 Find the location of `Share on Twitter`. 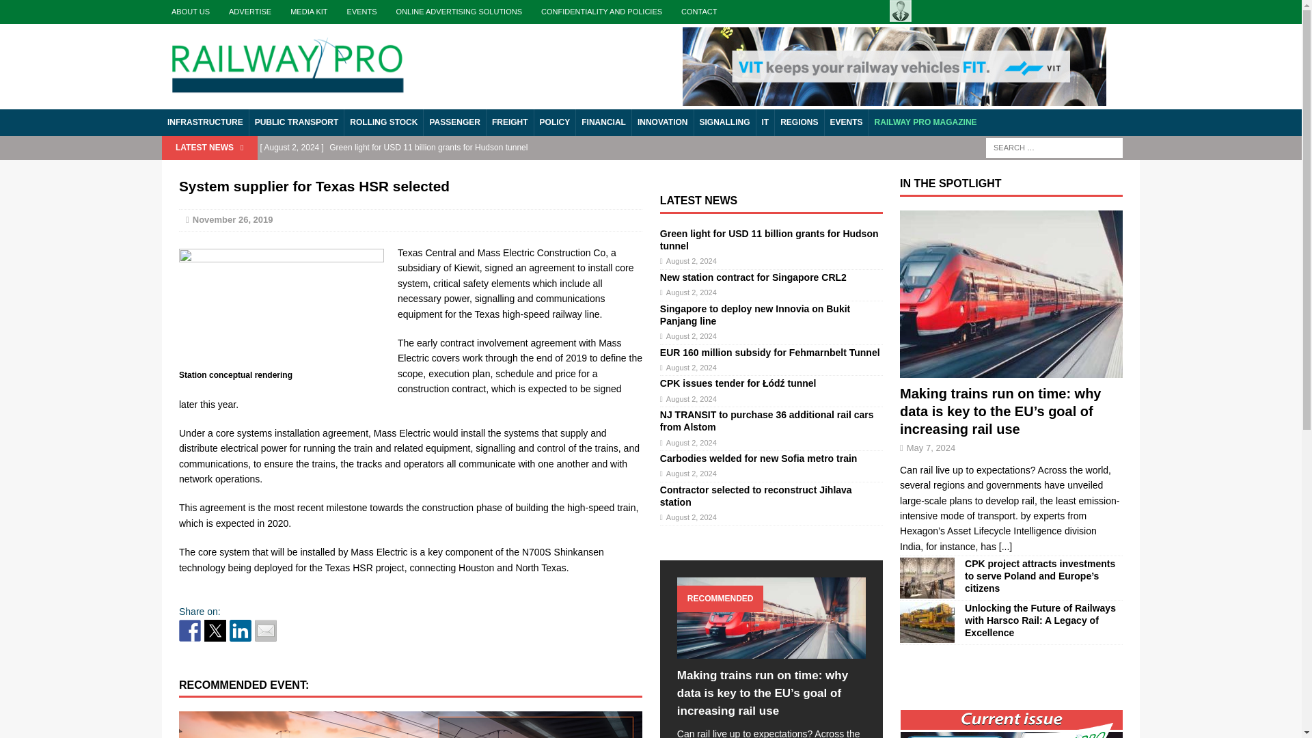

Share on Twitter is located at coordinates (215, 630).